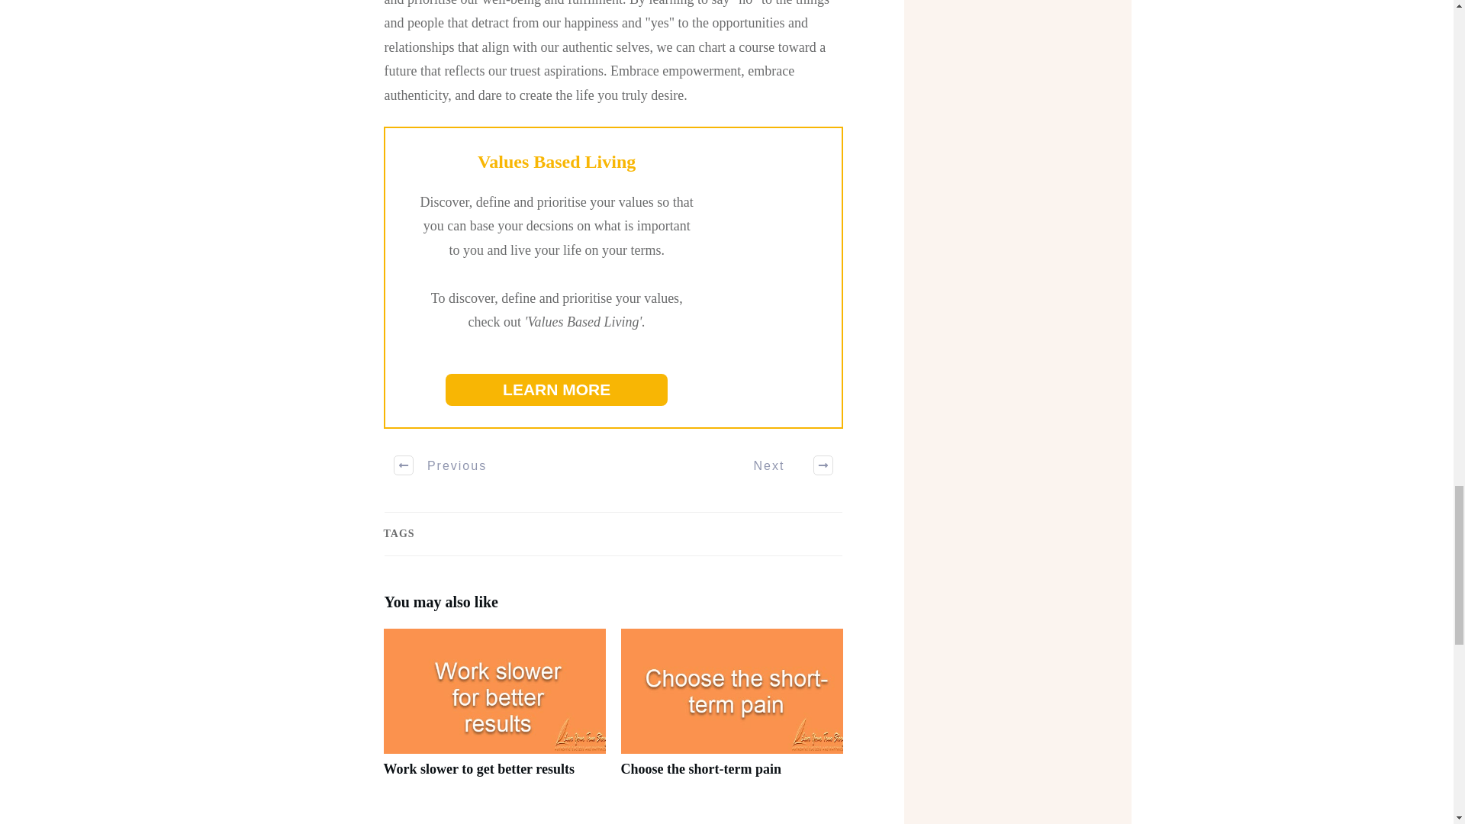  I want to click on Work slower to get better results, so click(493, 711).